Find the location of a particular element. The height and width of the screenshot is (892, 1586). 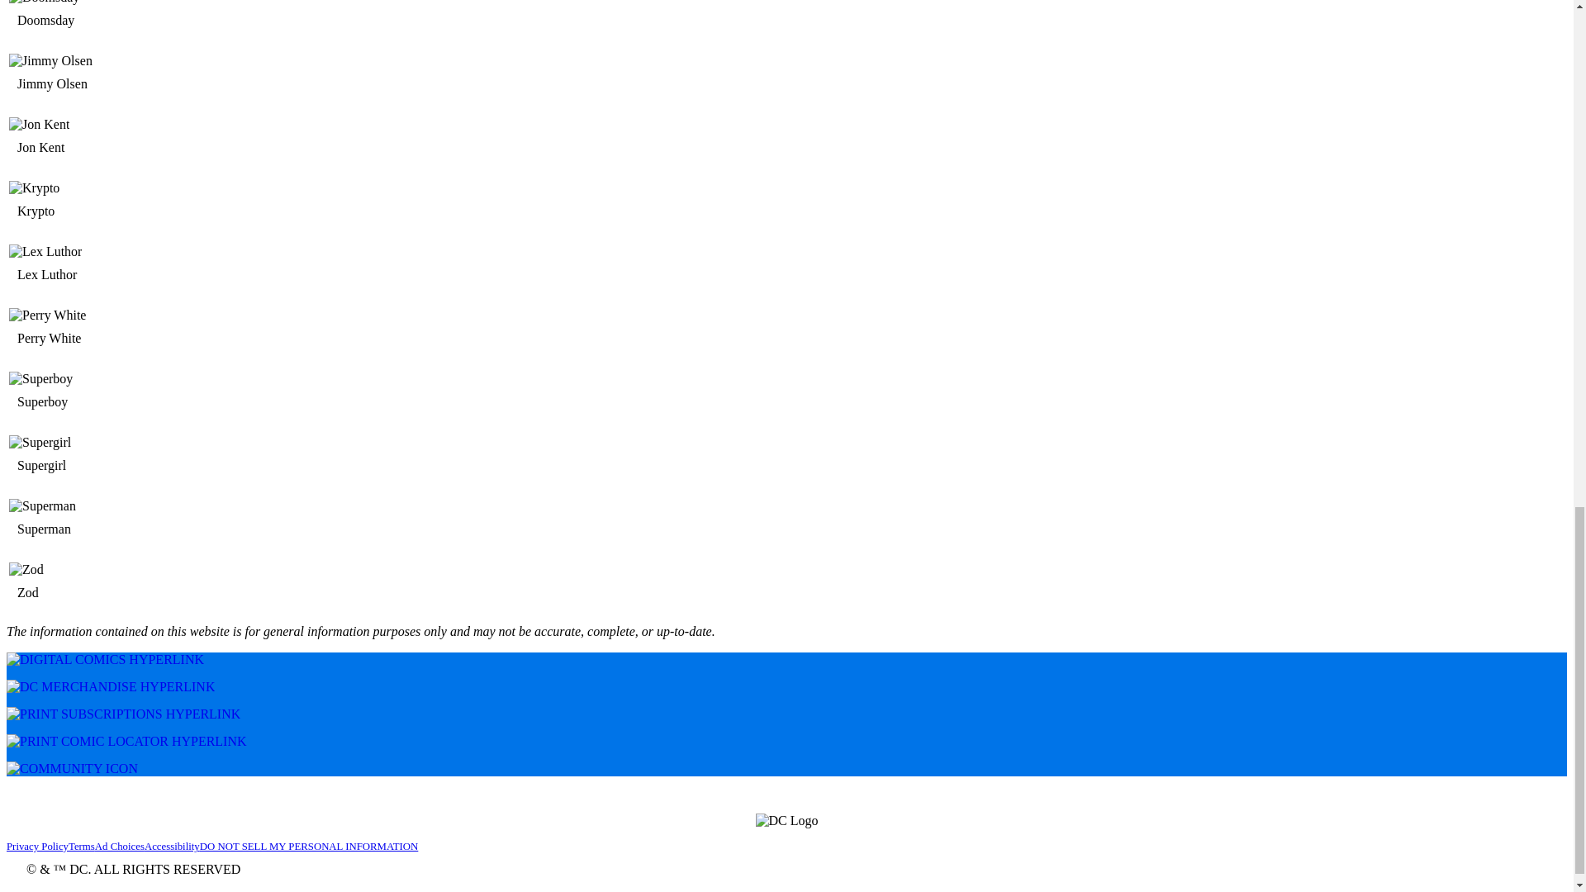

Jon Kent is located at coordinates (48, 147).